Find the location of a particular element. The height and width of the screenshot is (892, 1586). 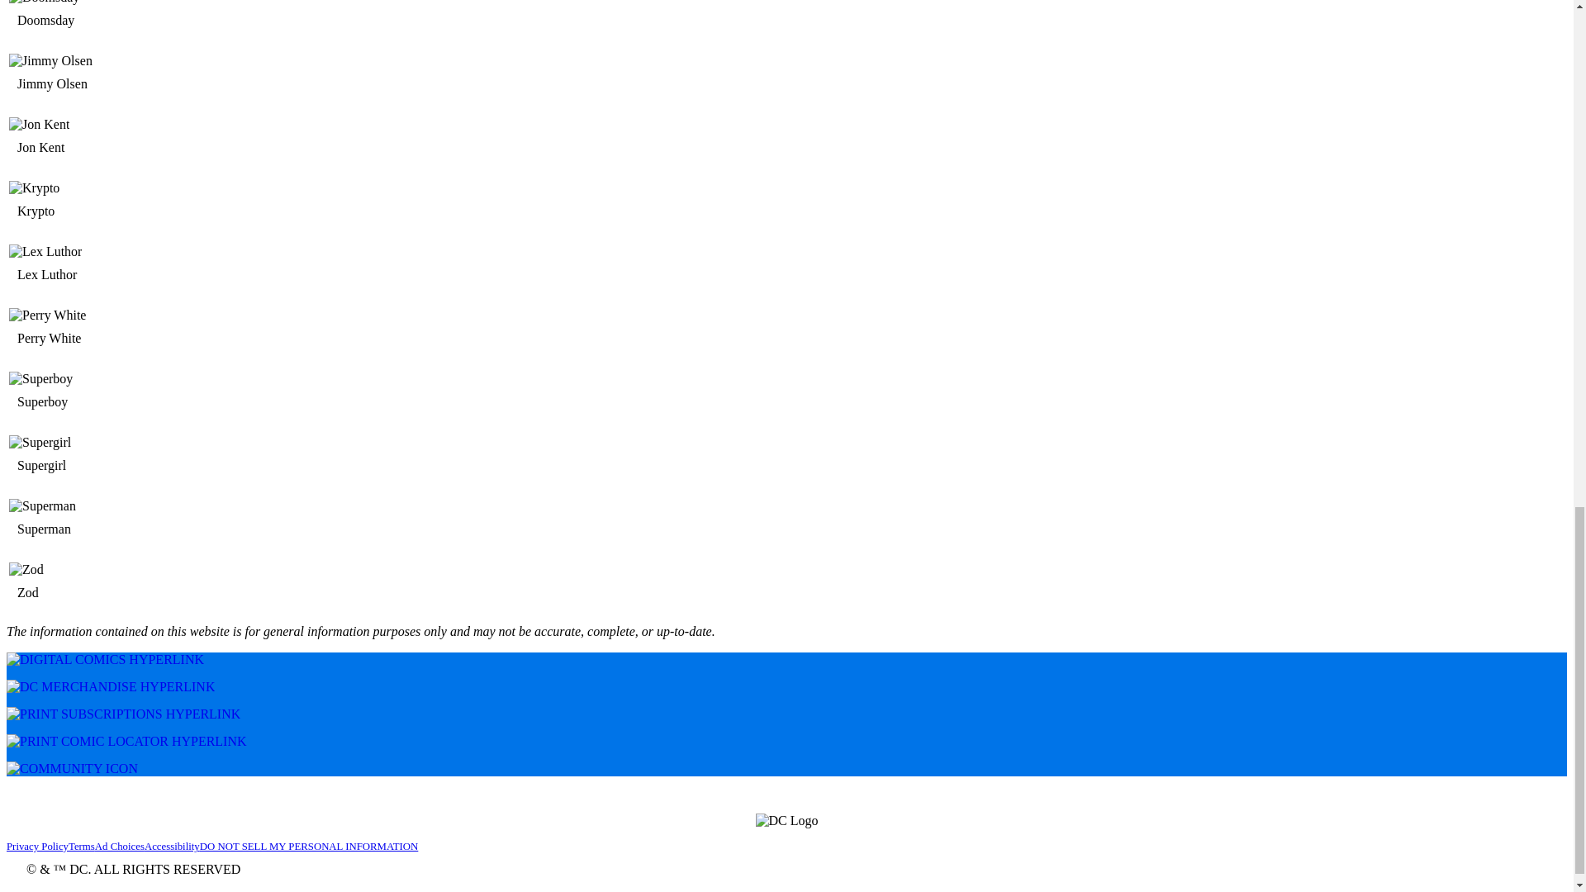

Jon Kent is located at coordinates (48, 147).